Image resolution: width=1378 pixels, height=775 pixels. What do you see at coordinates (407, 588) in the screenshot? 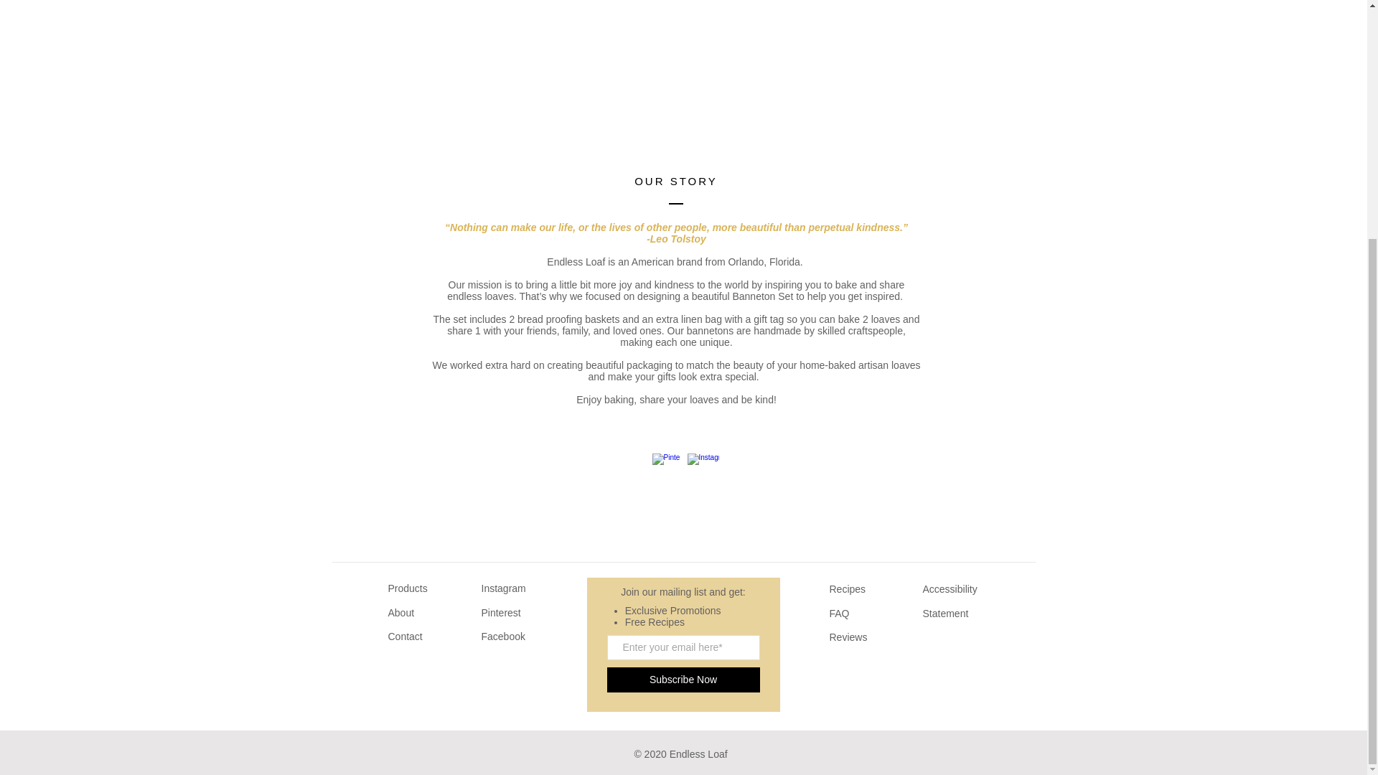
I see `Products` at bounding box center [407, 588].